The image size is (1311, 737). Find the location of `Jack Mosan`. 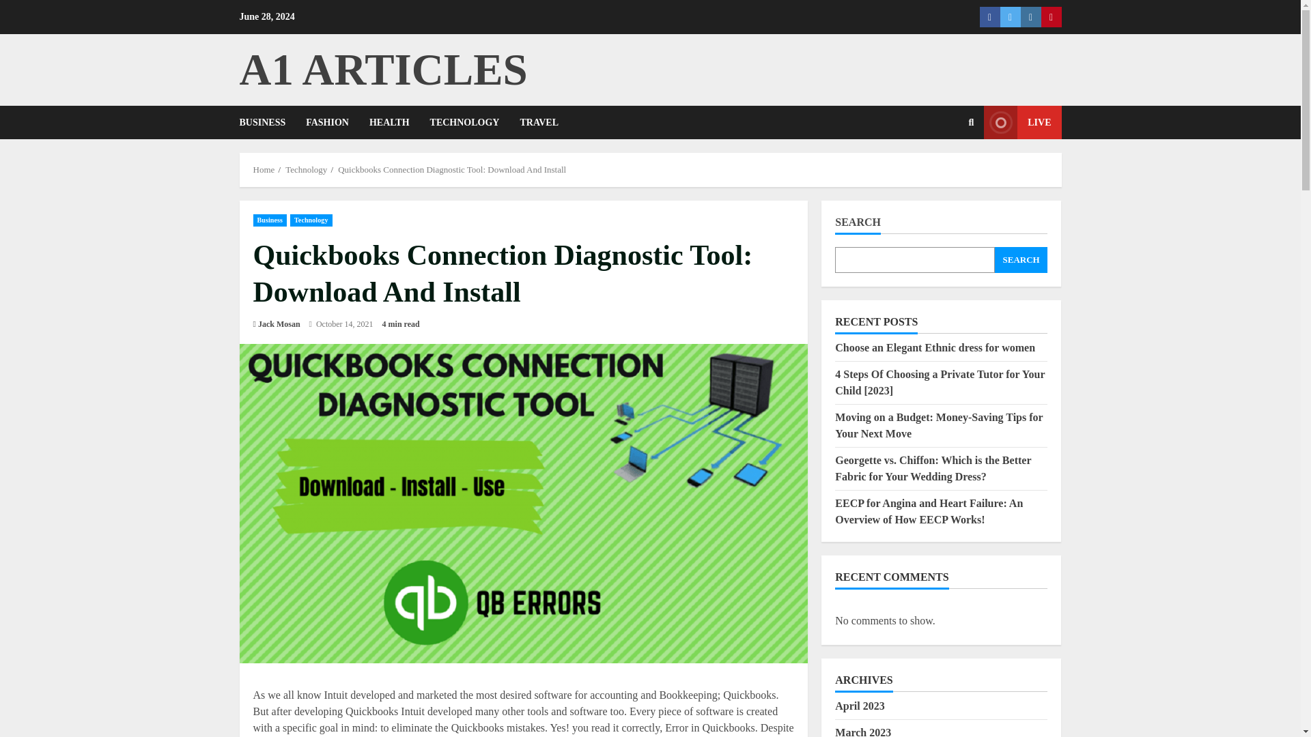

Jack Mosan is located at coordinates (279, 323).